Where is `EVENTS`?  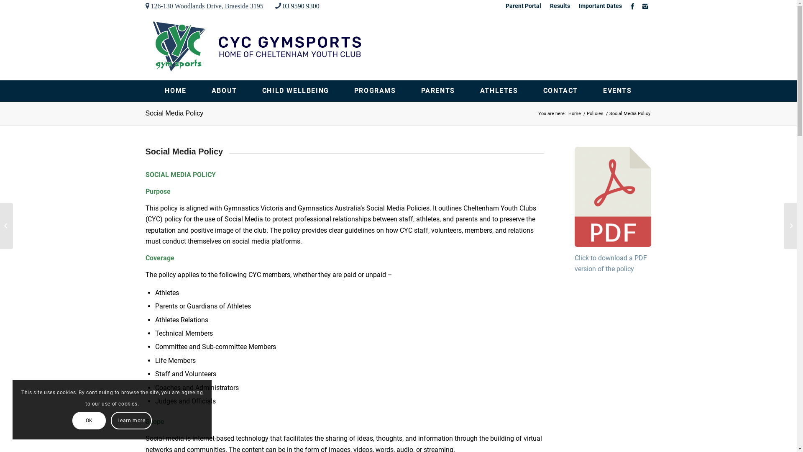
EVENTS is located at coordinates (617, 91).